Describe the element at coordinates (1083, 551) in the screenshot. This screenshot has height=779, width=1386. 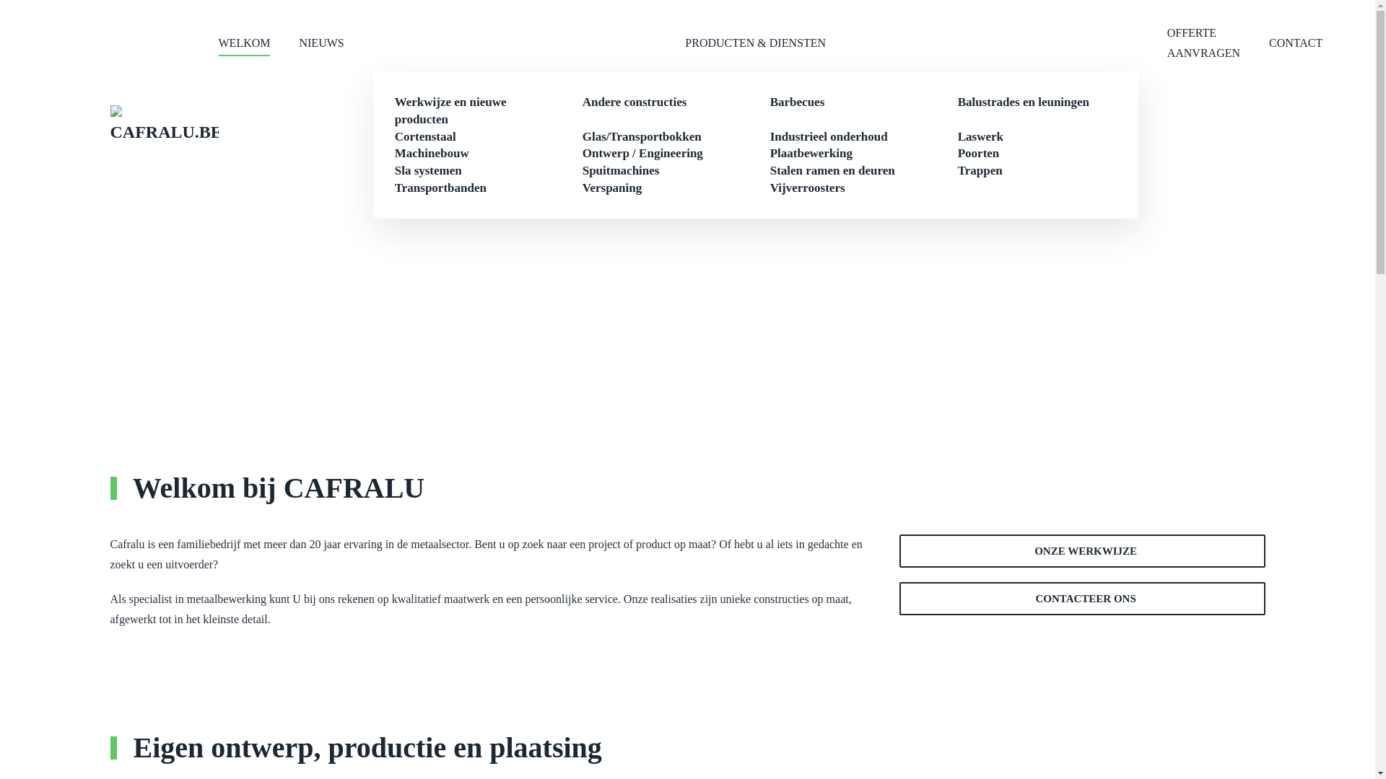
I see `ONZE WERKWIJZE` at that location.